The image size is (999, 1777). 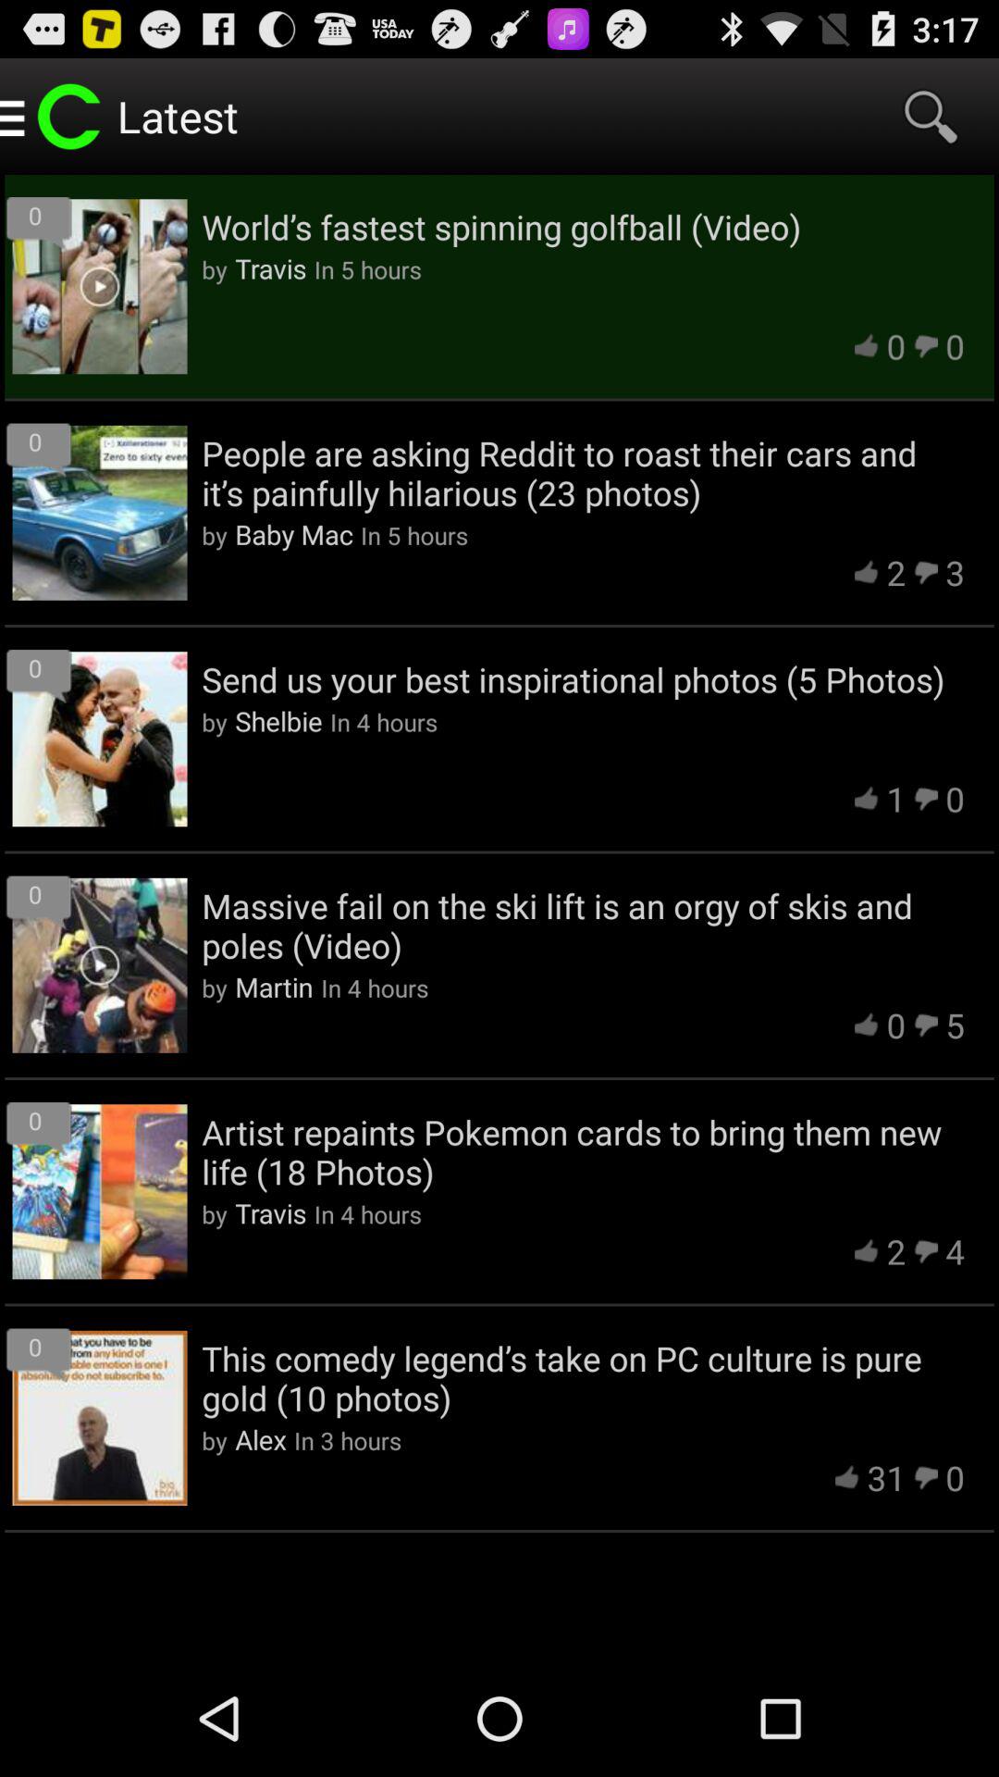 I want to click on select item above the world s fastest app, so click(x=931, y=117).